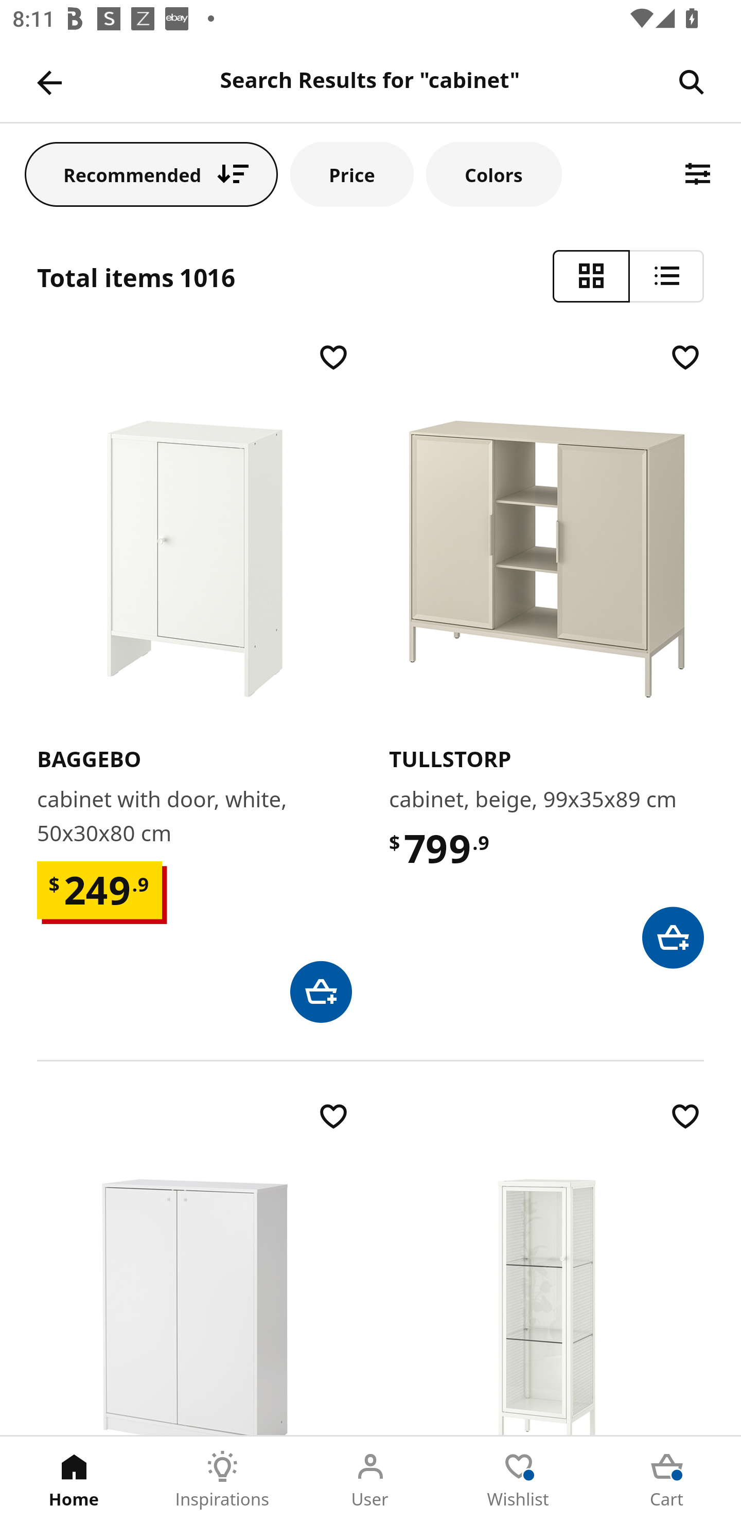 This screenshot has width=741, height=1523. What do you see at coordinates (151, 174) in the screenshot?
I see `Recommended` at bounding box center [151, 174].